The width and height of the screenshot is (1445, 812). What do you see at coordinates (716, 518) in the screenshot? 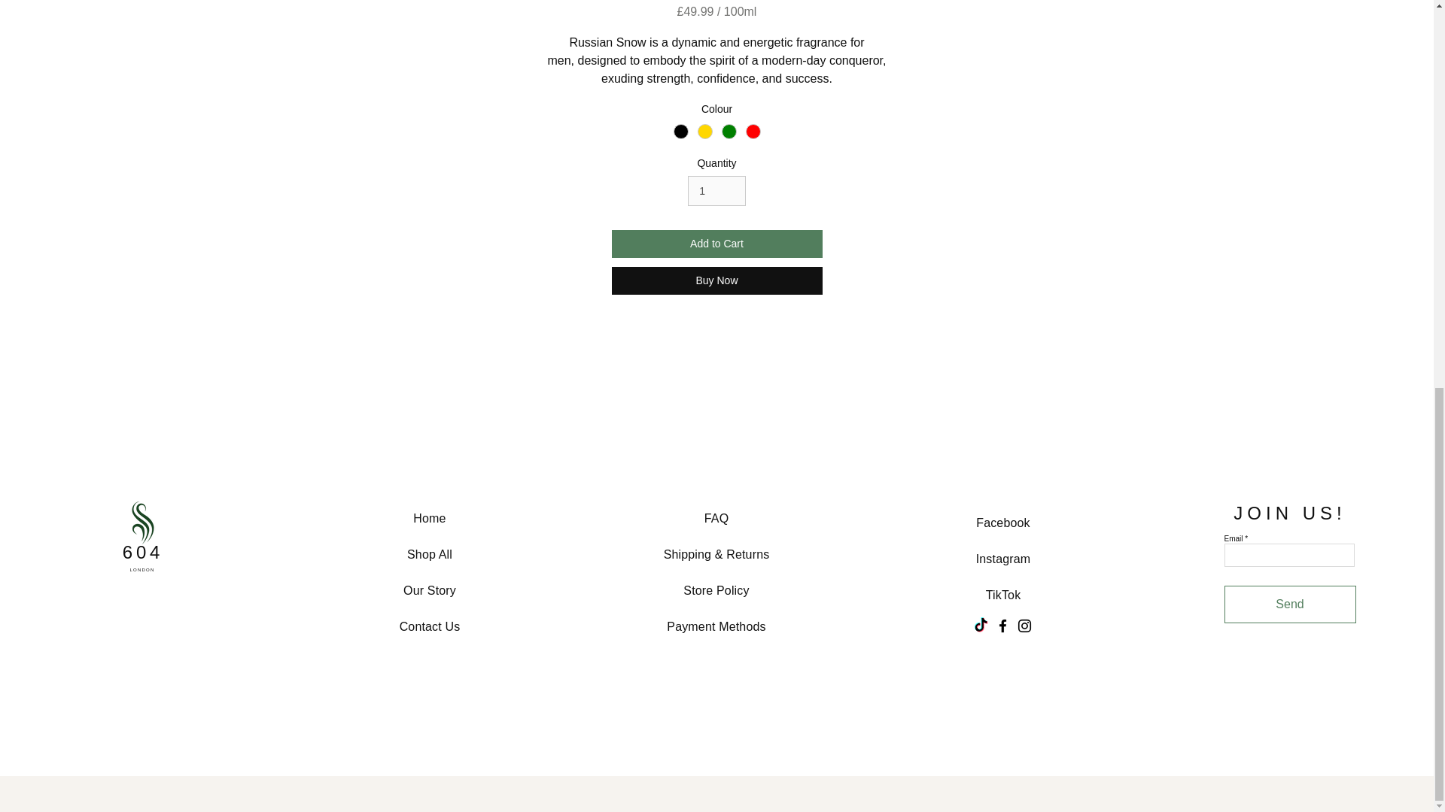
I see `FAQ` at bounding box center [716, 518].